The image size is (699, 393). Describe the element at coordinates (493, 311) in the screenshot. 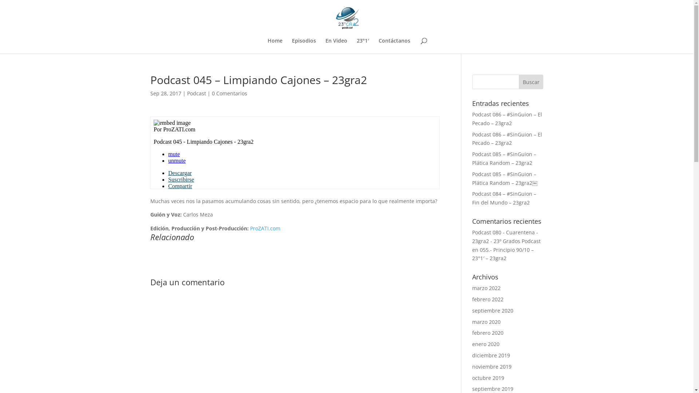

I see `septiembre 2020` at that location.